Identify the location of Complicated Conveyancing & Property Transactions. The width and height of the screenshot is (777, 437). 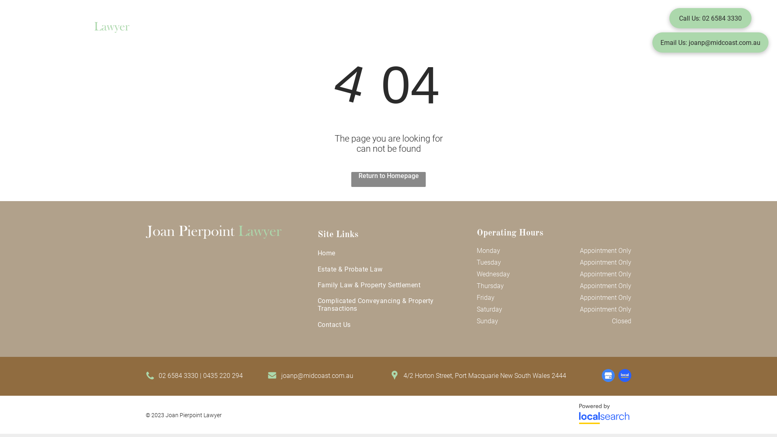
(392, 305).